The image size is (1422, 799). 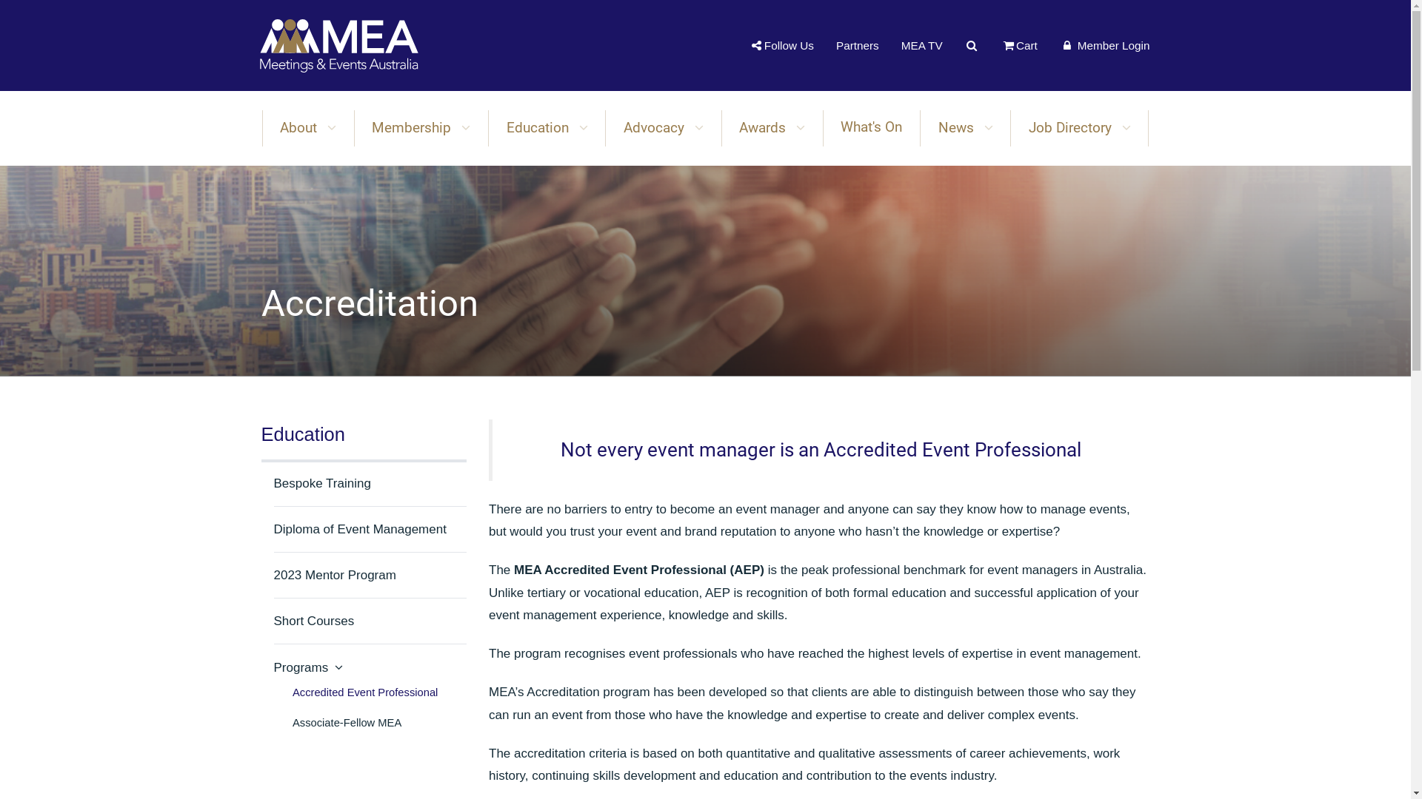 I want to click on Diploma of Event Management, so click(x=360, y=530).